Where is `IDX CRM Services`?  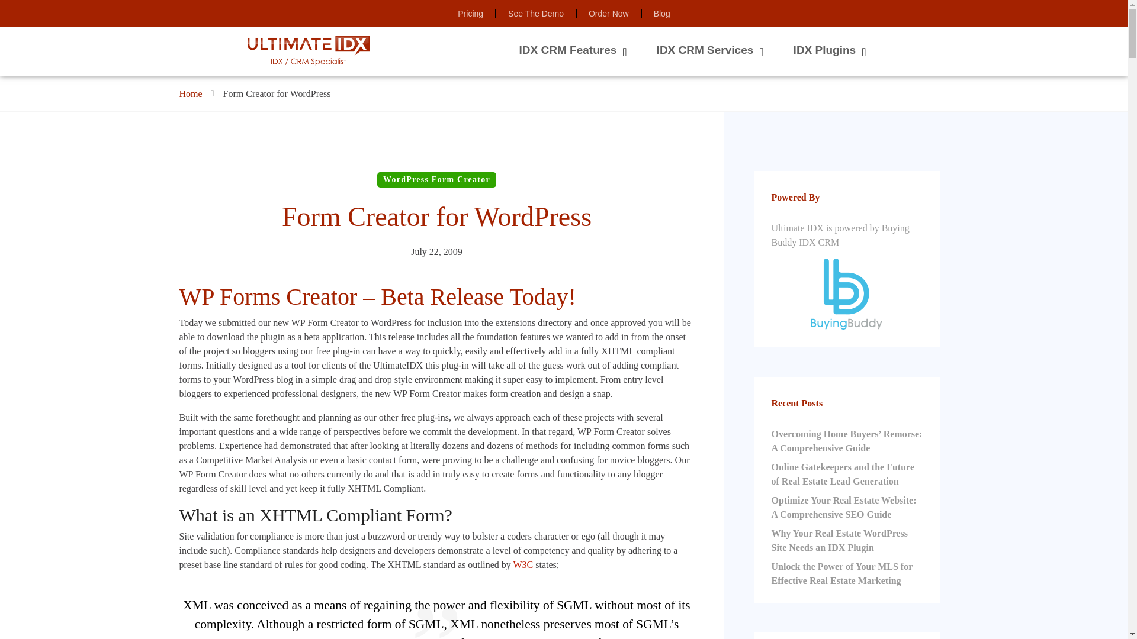 IDX CRM Services is located at coordinates (705, 50).